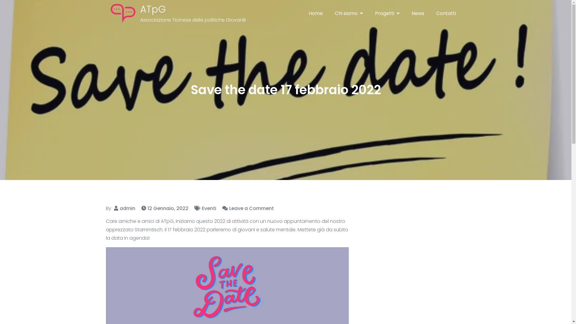 Image resolution: width=576 pixels, height=324 pixels. What do you see at coordinates (164, 208) in the screenshot?
I see `12 Gennaio, 2022` at bounding box center [164, 208].